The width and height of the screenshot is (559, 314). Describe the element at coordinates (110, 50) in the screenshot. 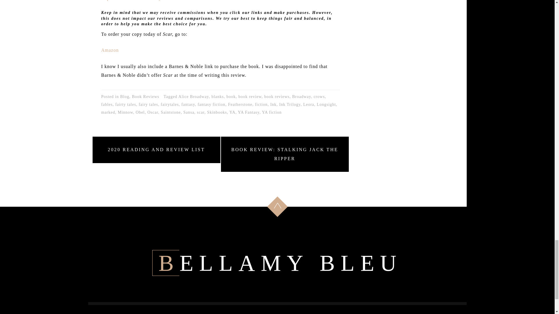

I see `Amazon` at that location.